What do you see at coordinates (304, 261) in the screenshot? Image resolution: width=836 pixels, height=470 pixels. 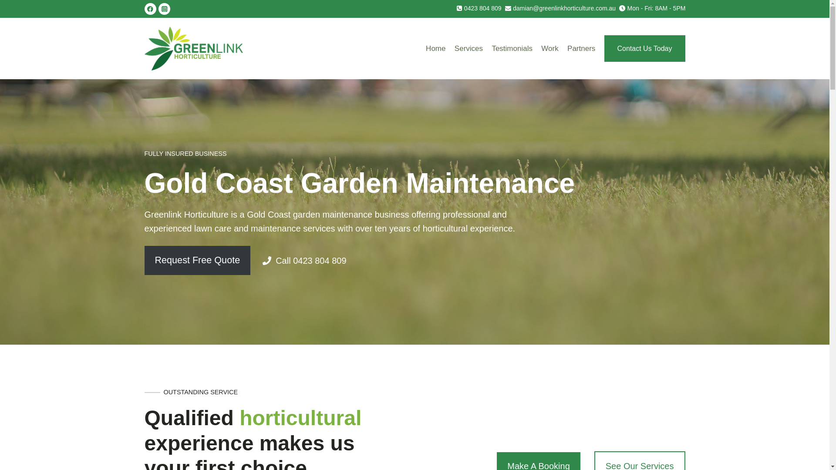 I see `Call 0423 804 809` at bounding box center [304, 261].